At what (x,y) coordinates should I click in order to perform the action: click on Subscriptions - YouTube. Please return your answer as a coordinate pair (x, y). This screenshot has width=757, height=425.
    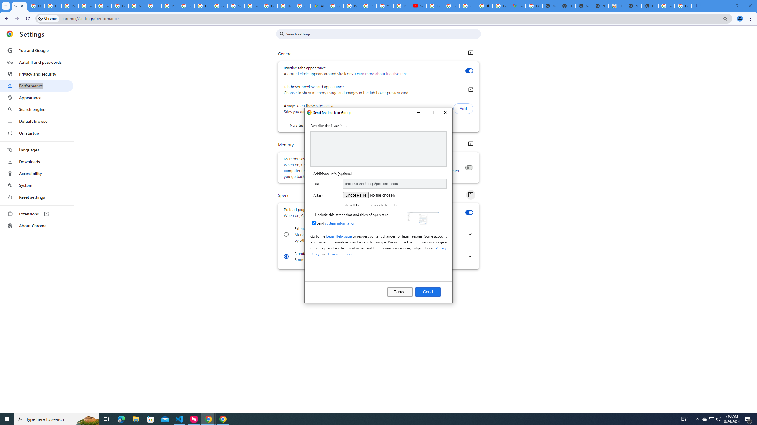
    Looking at the image, I should click on (418, 6).